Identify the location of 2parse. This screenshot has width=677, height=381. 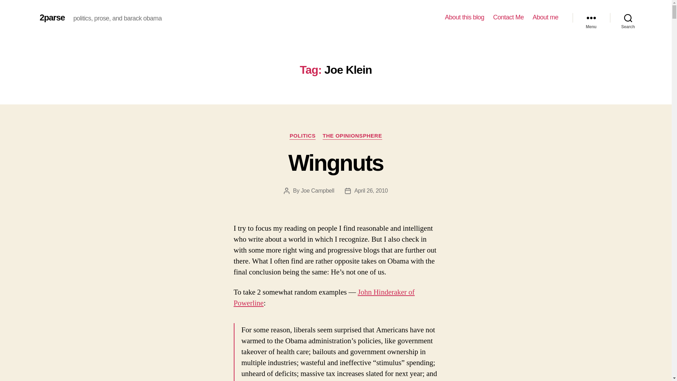
(51, 17).